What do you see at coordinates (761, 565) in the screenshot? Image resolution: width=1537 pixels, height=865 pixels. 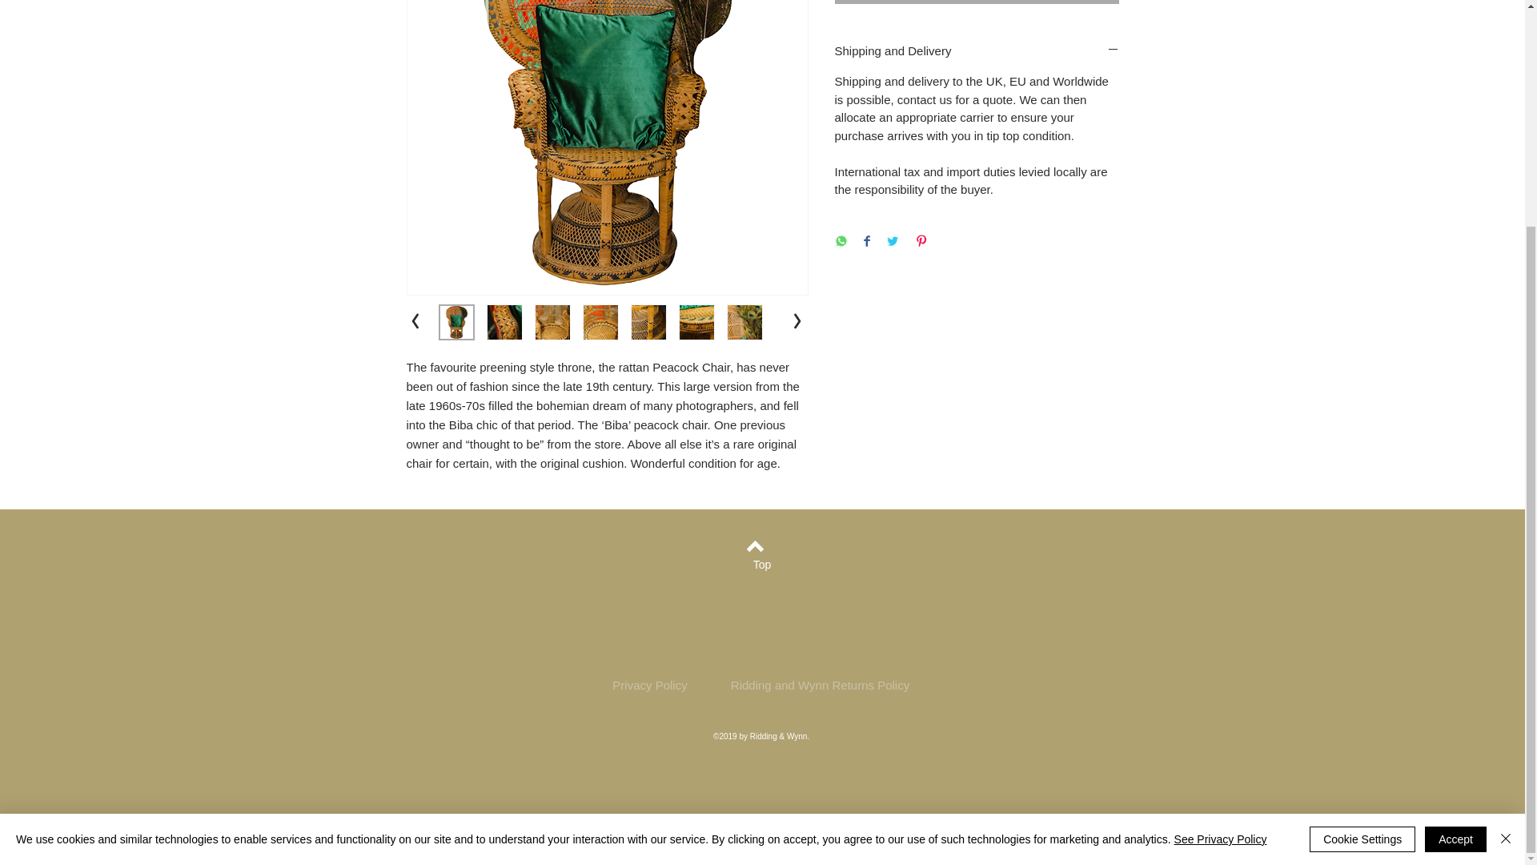 I see `Top` at bounding box center [761, 565].